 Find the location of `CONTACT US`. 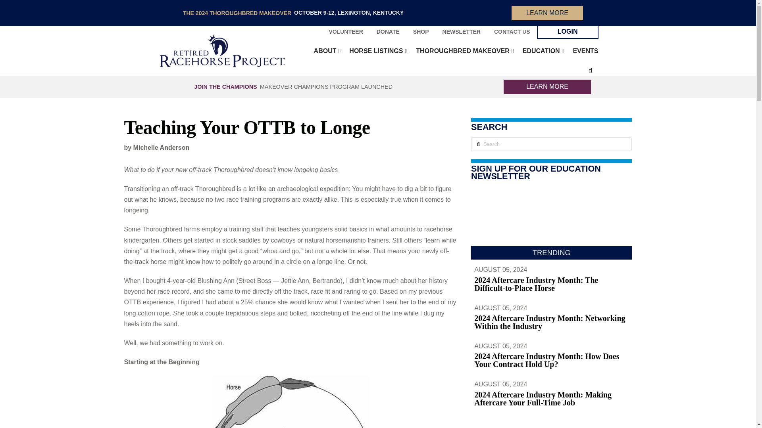

CONTACT US is located at coordinates (512, 32).